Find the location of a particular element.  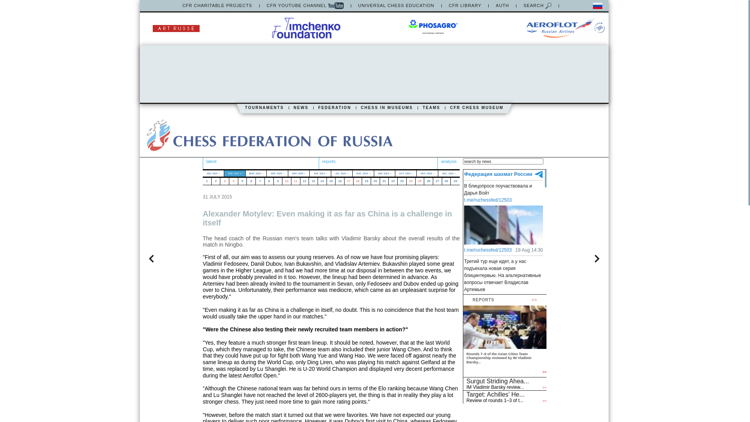

analysis is located at coordinates (448, 161).